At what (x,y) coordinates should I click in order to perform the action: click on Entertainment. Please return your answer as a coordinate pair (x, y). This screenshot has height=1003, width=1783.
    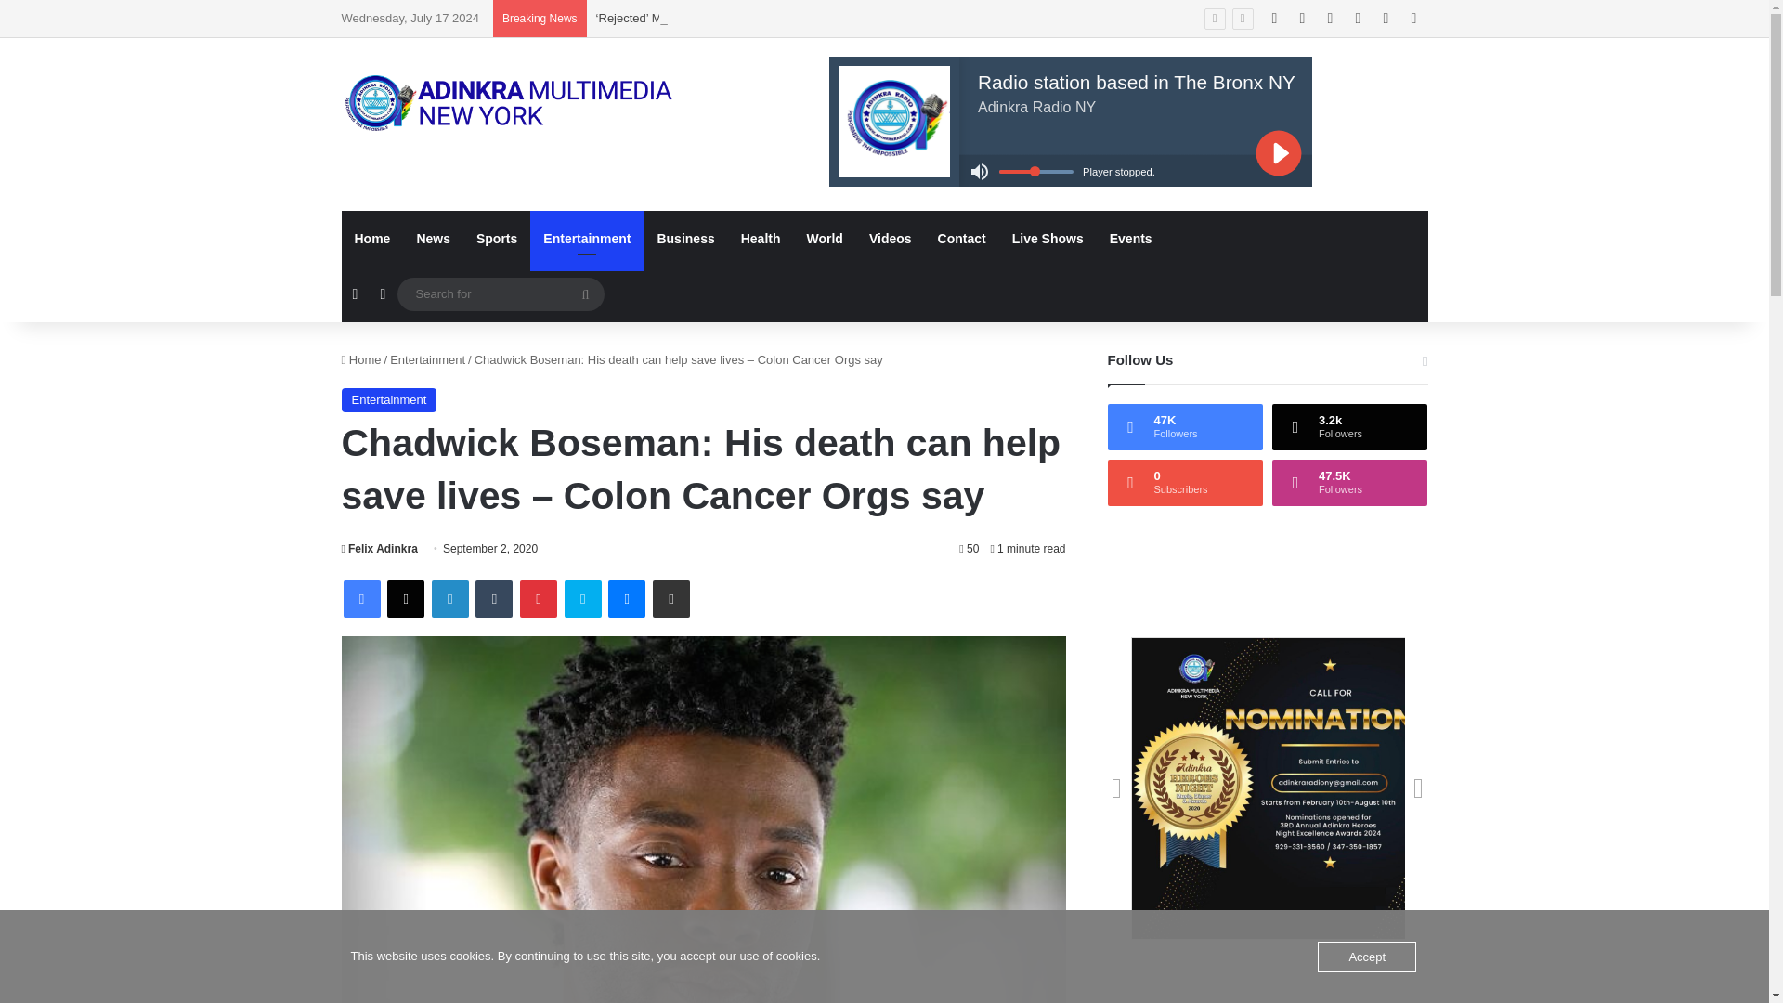
    Looking at the image, I should click on (427, 360).